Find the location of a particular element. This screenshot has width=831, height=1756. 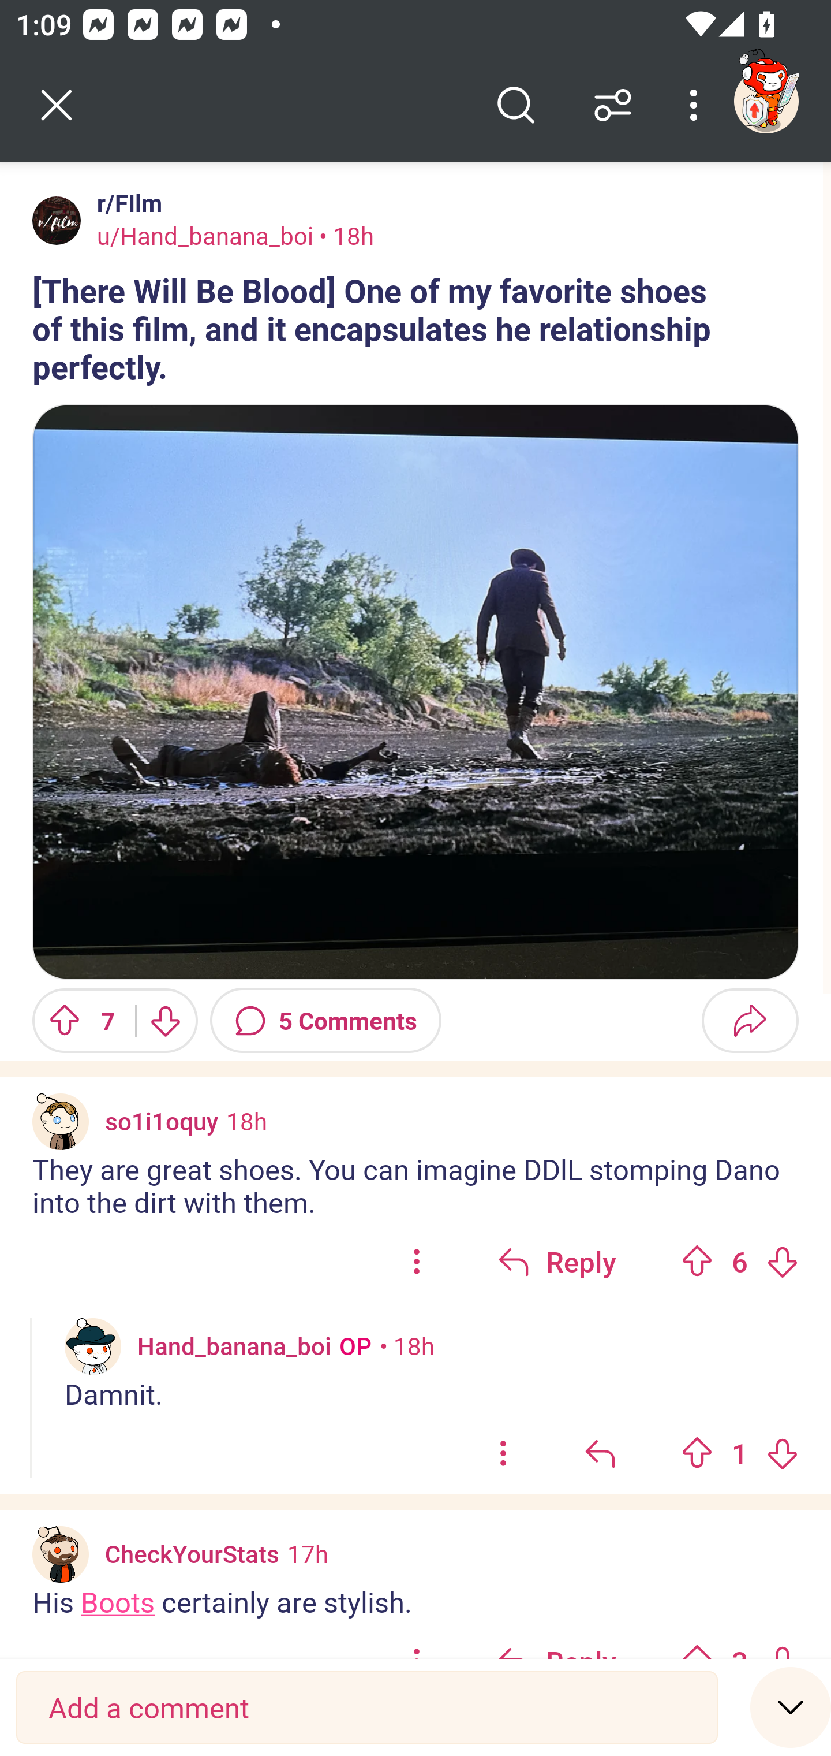

options is located at coordinates (503, 1454).